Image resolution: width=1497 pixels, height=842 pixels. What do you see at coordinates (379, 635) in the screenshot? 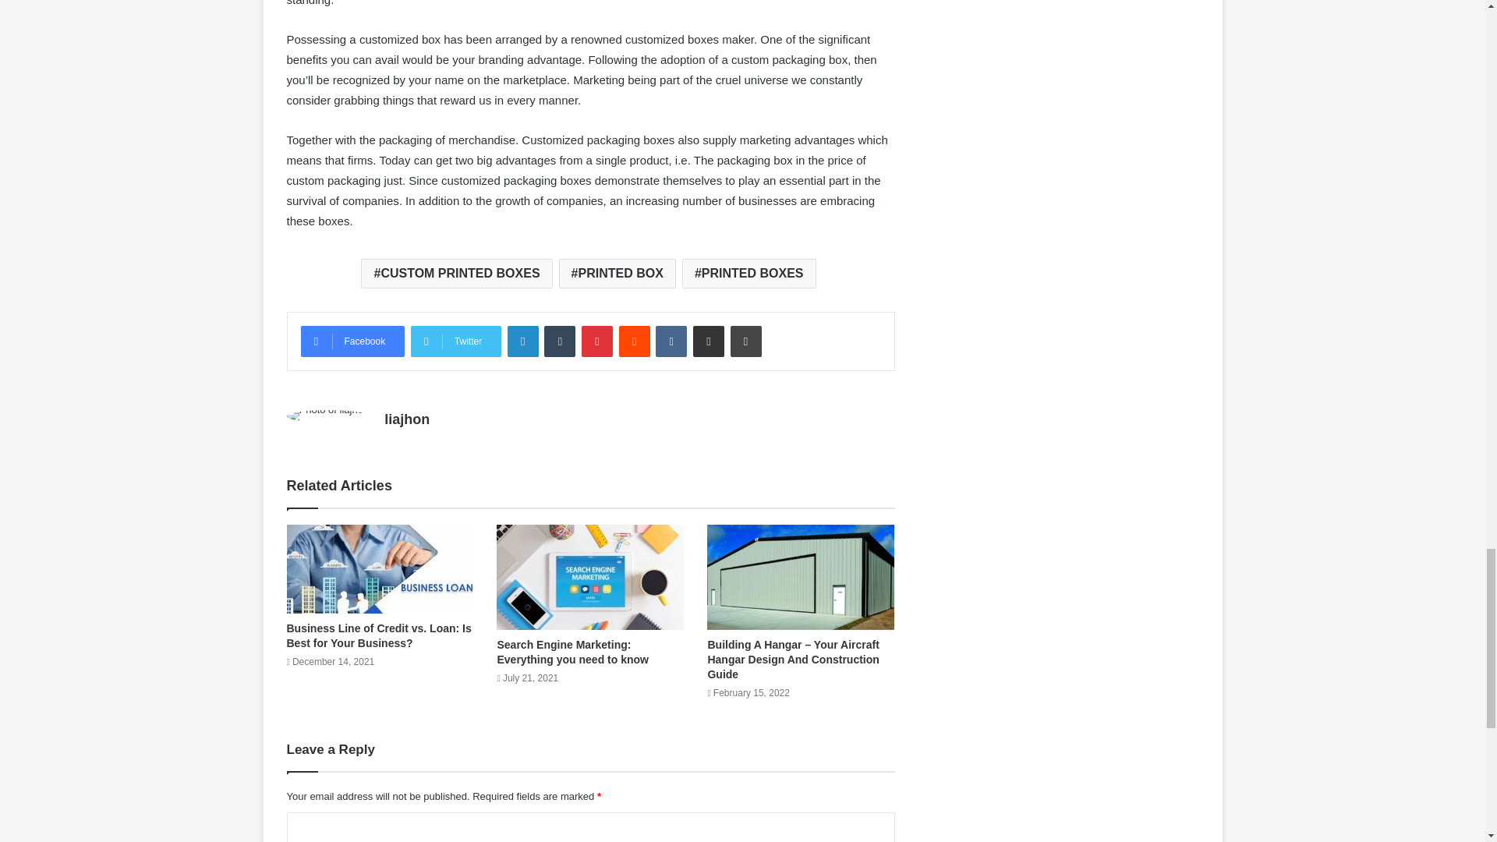
I see `Business Line of Credit vs. Loan: Is Best for Your Business?` at bounding box center [379, 635].